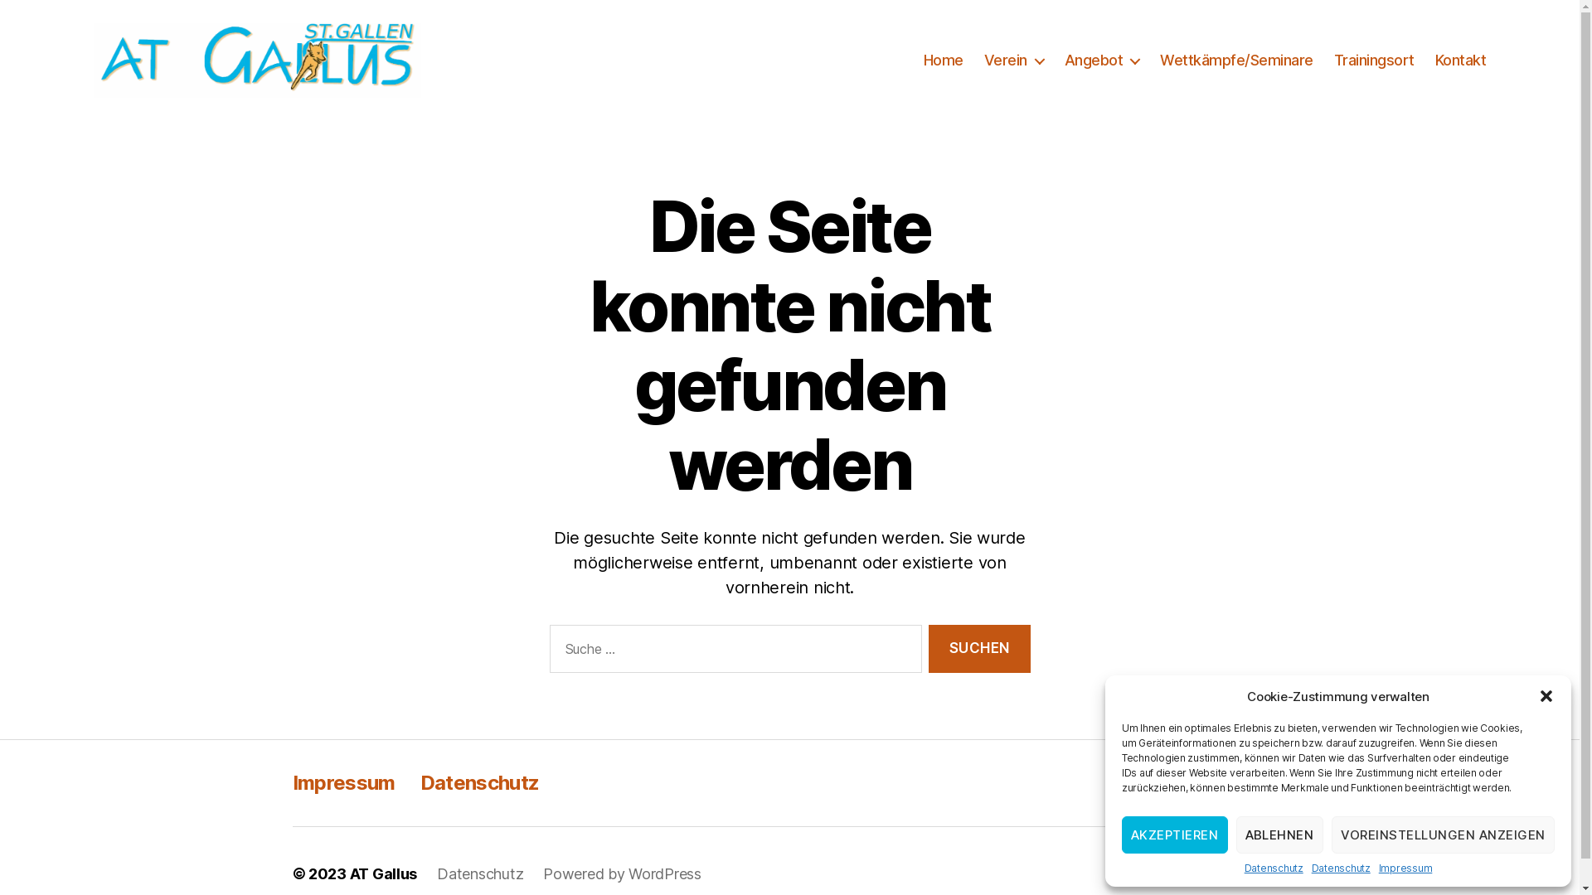 Image resolution: width=1592 pixels, height=895 pixels. What do you see at coordinates (343, 782) in the screenshot?
I see `Impressum` at bounding box center [343, 782].